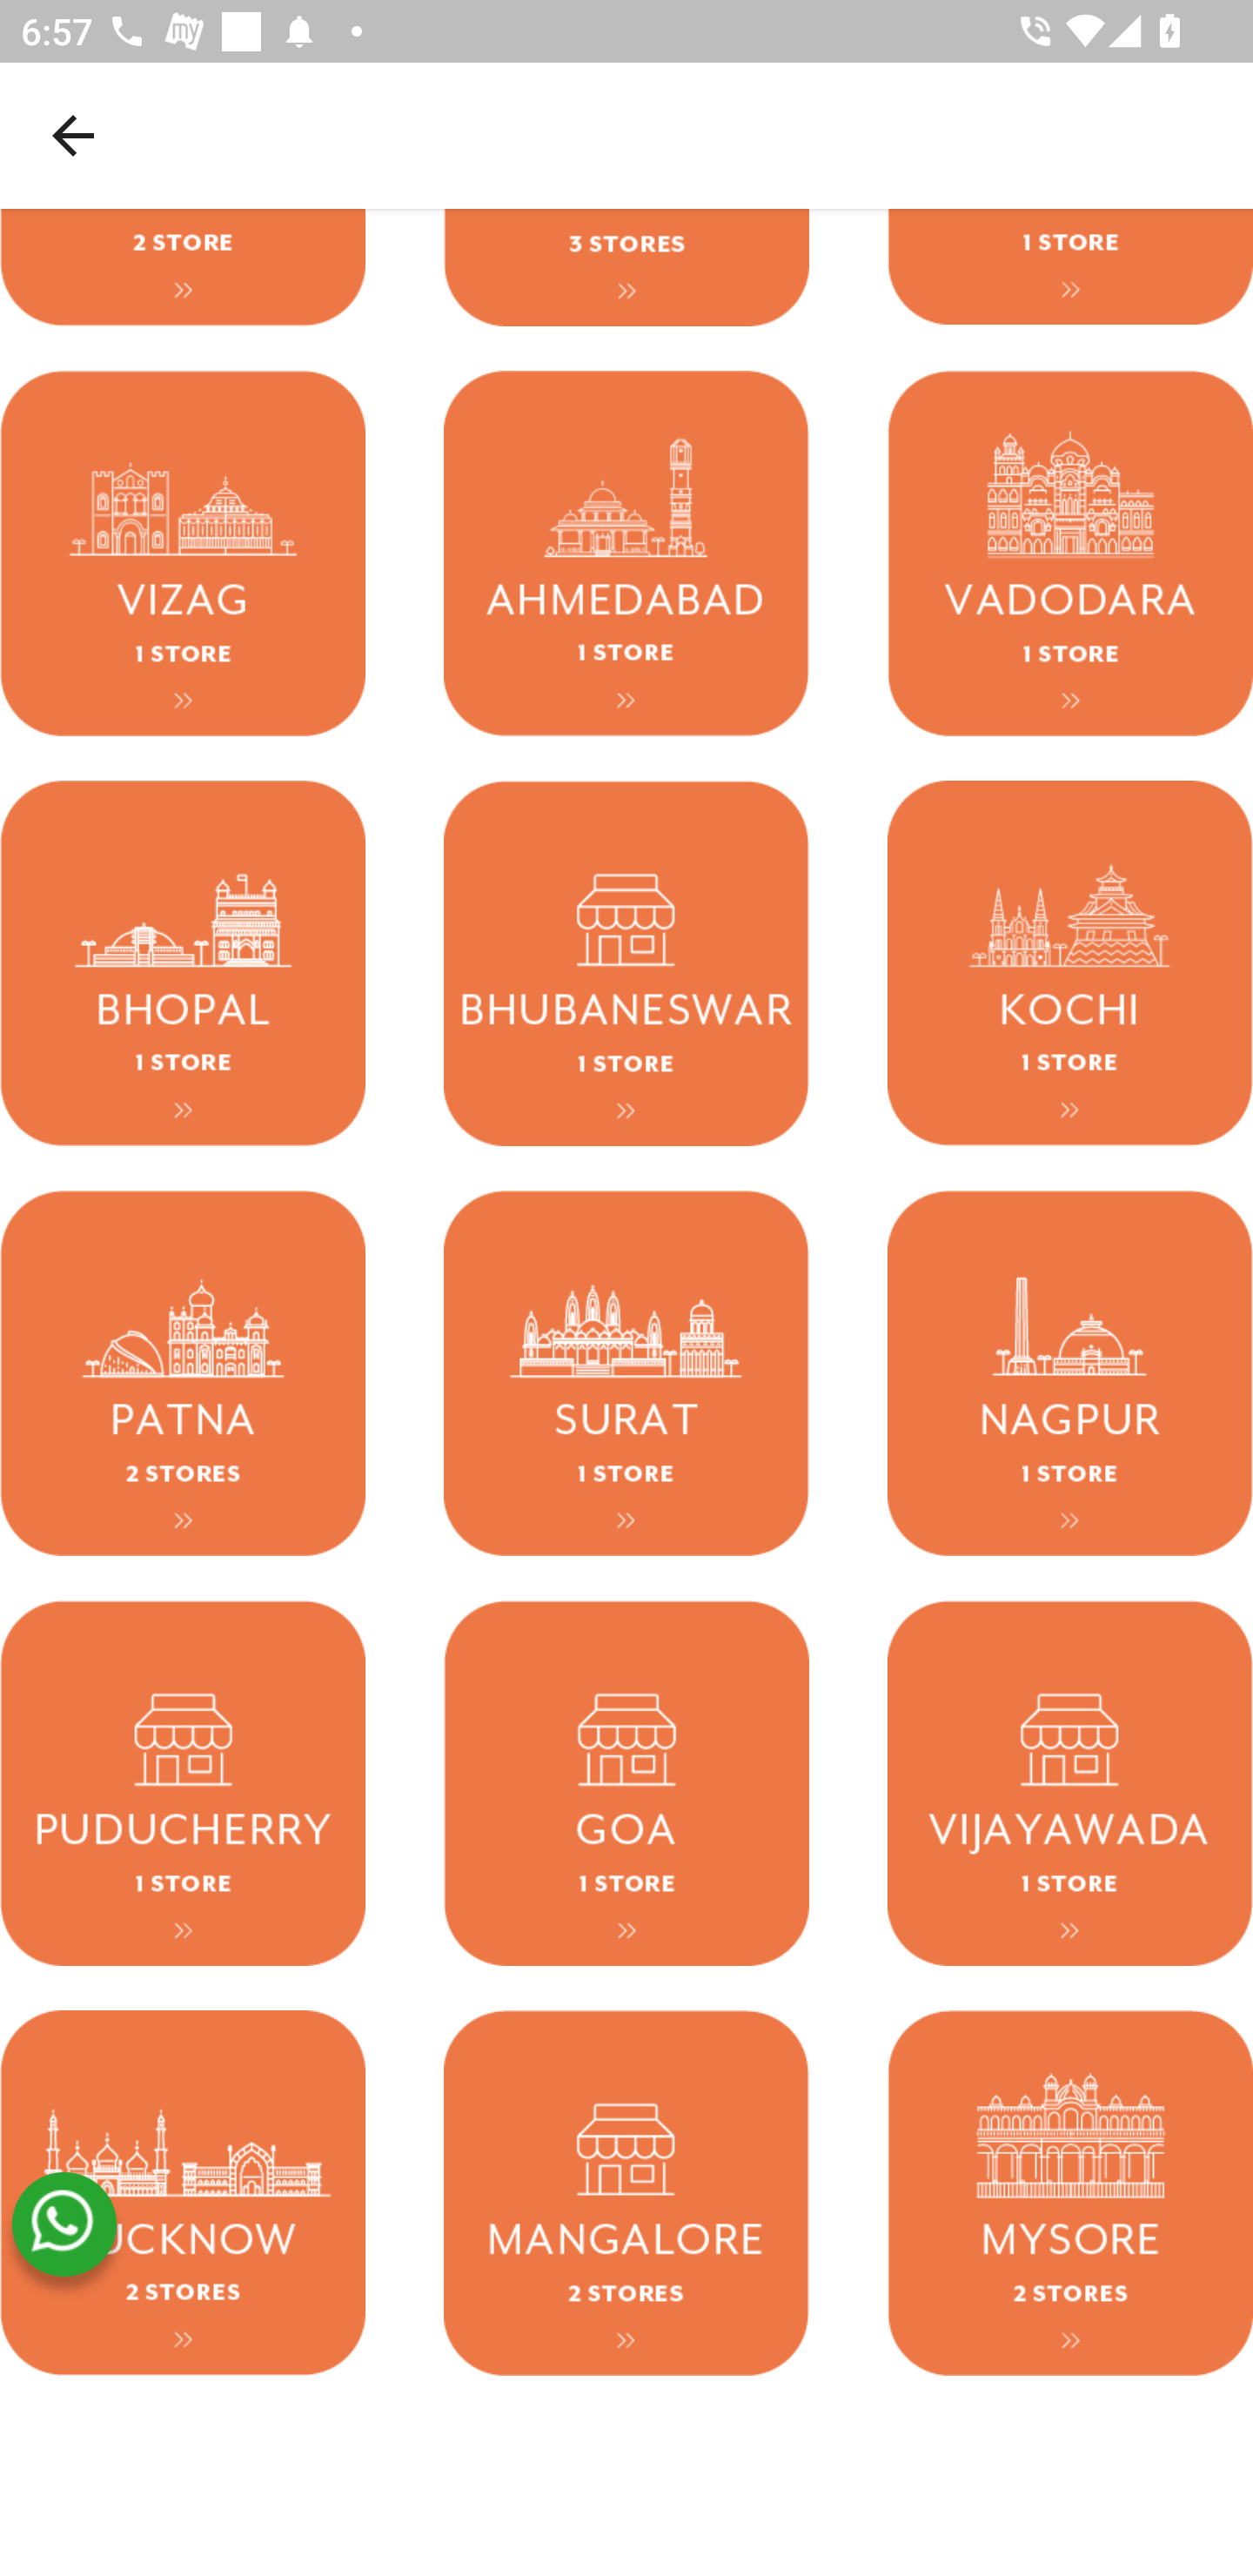 This screenshot has width=1253, height=2576. I want to click on Vijayawada, so click(1070, 1784).